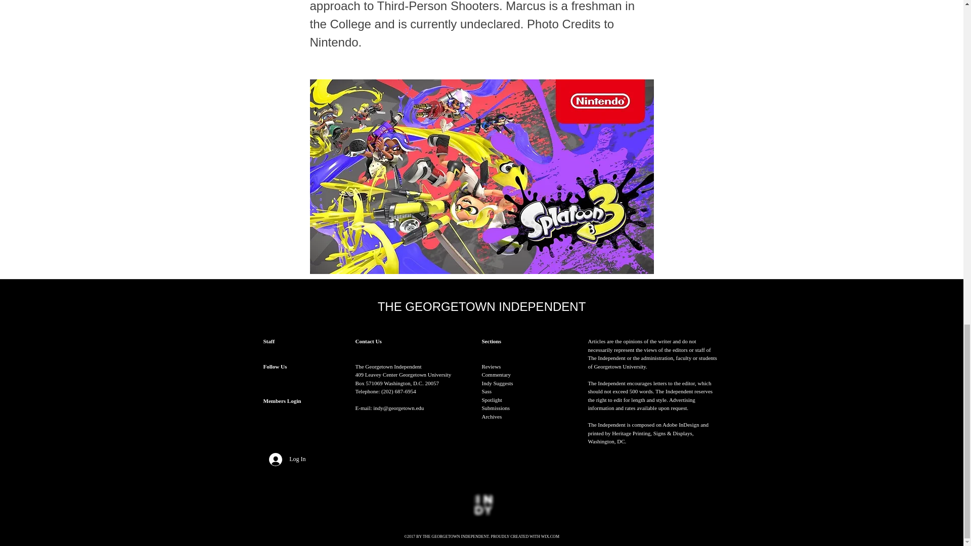  I want to click on Log In, so click(287, 459).